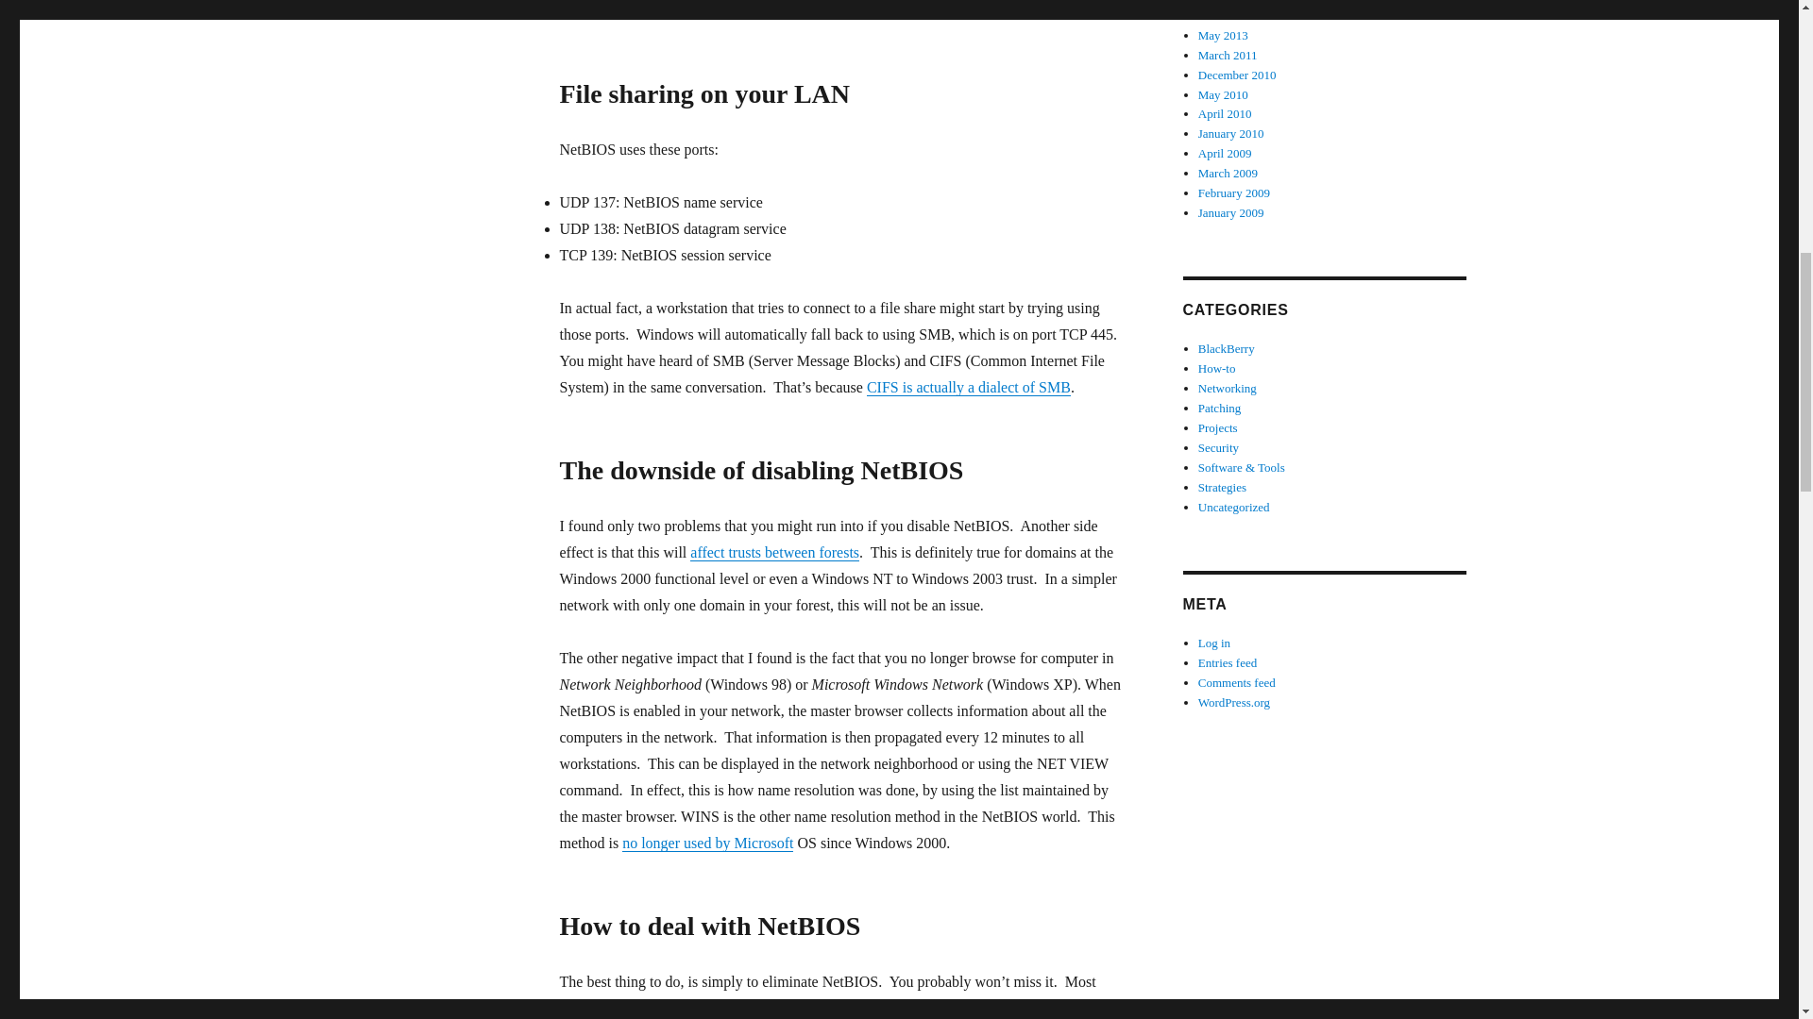 This screenshot has width=1813, height=1019. What do you see at coordinates (1217, 368) in the screenshot?
I see `Post about how to do something.` at bounding box center [1217, 368].